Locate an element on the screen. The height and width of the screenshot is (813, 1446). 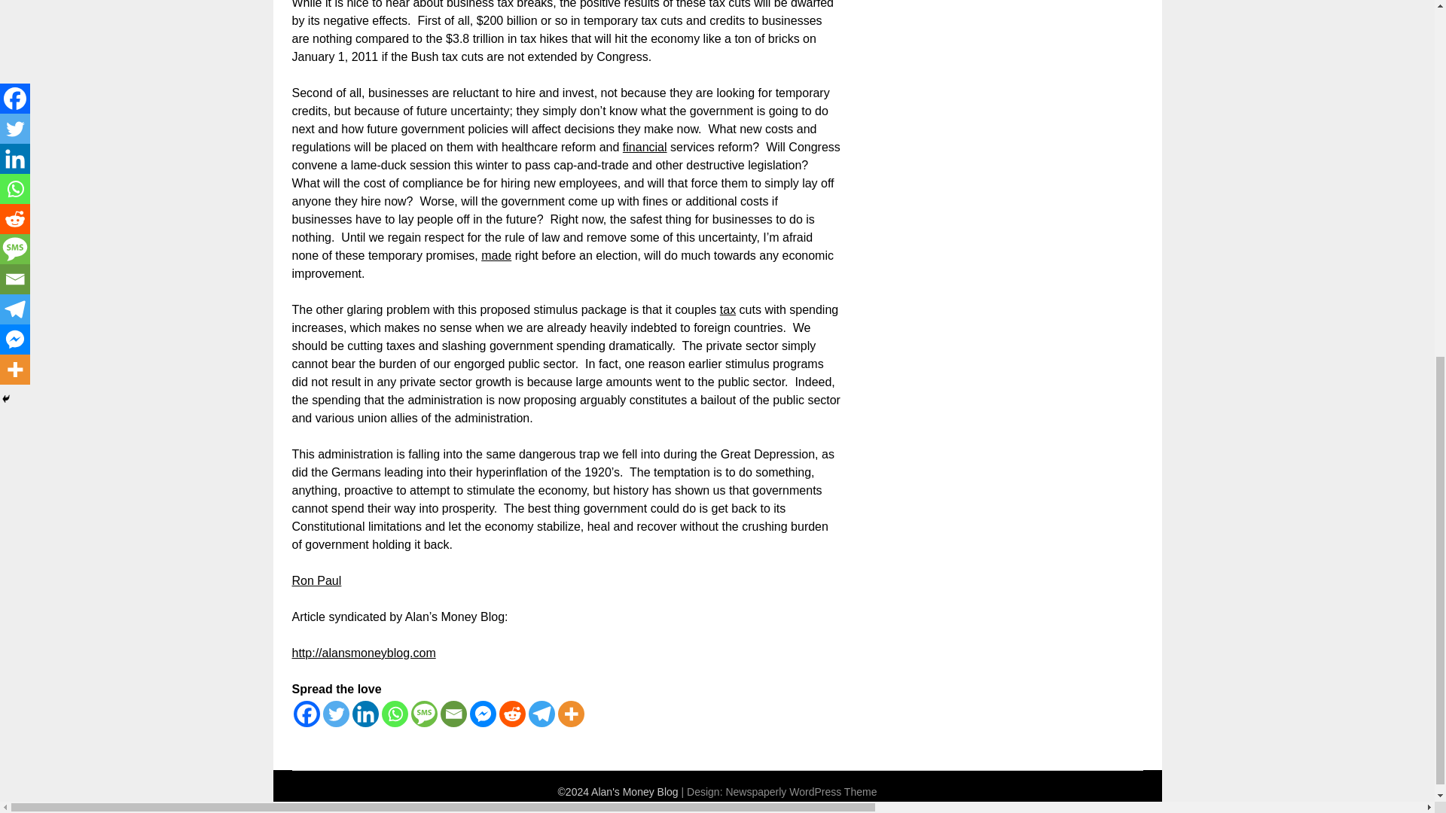
Linkedin is located at coordinates (366, 714).